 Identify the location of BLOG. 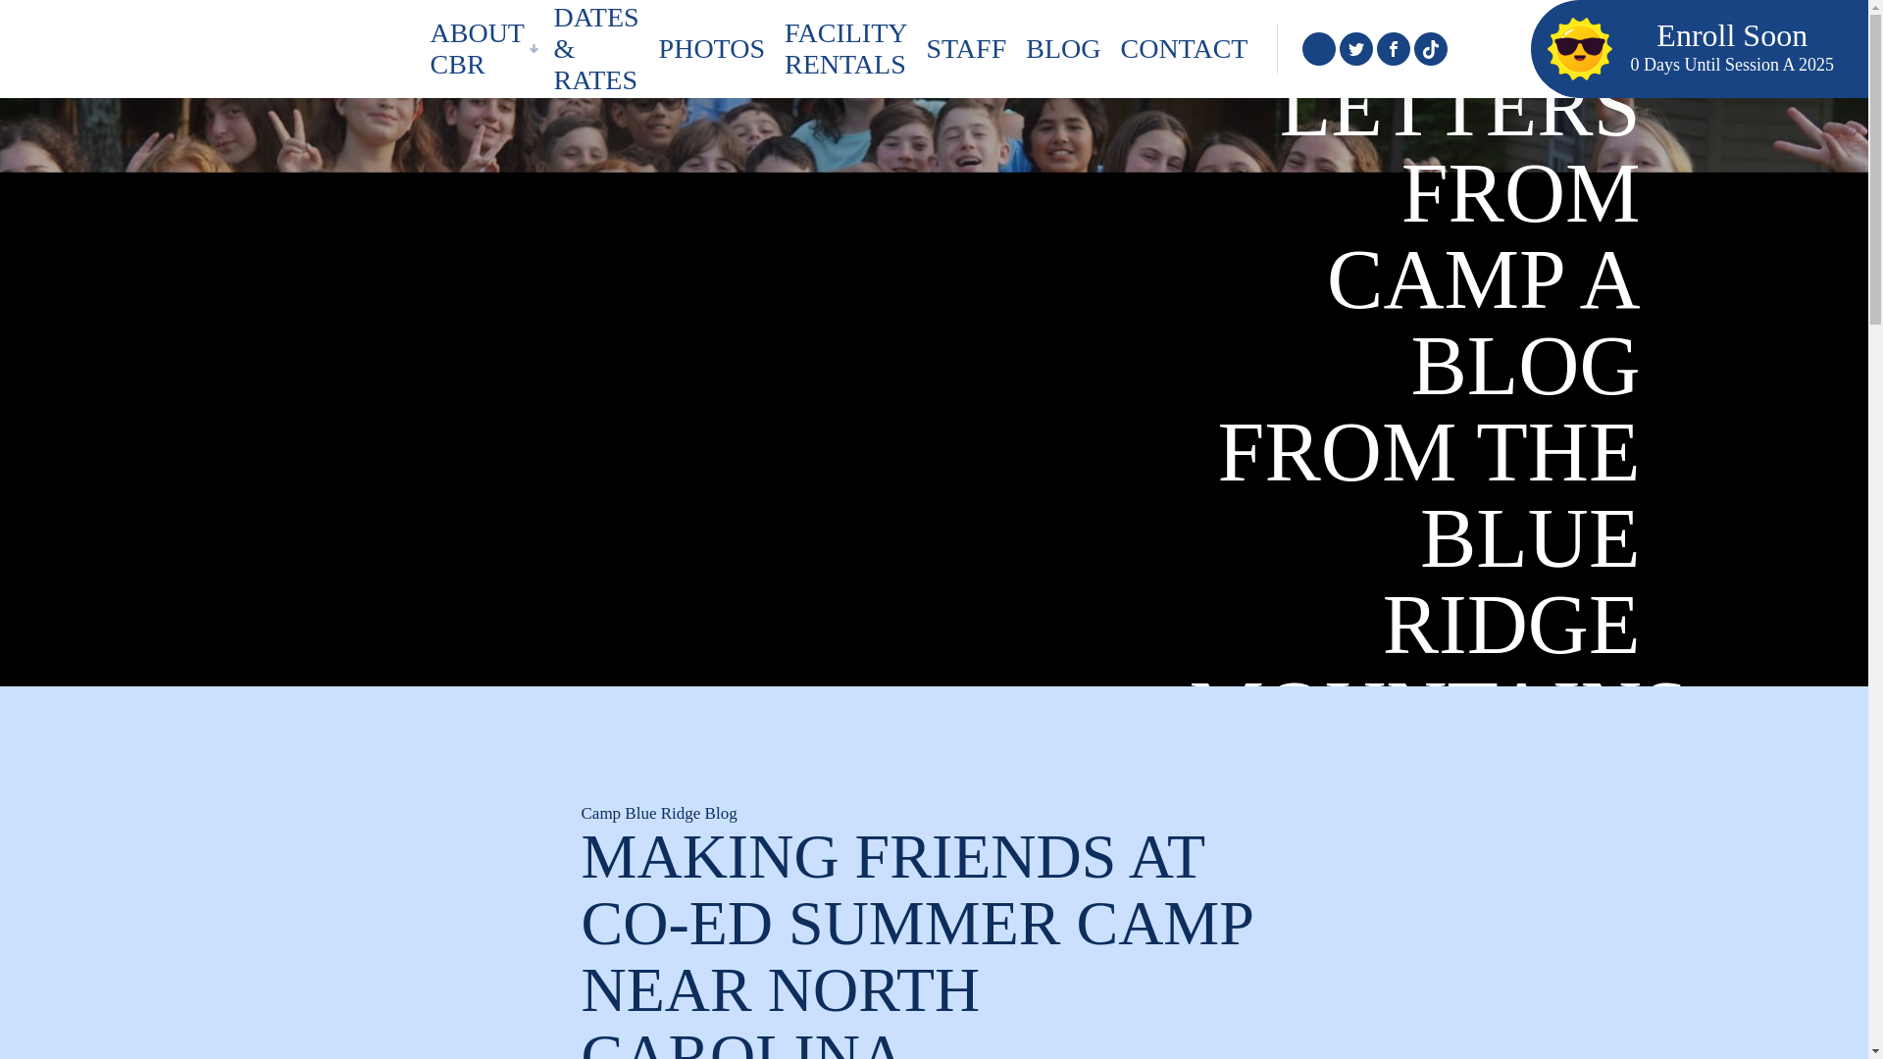
(1063, 49).